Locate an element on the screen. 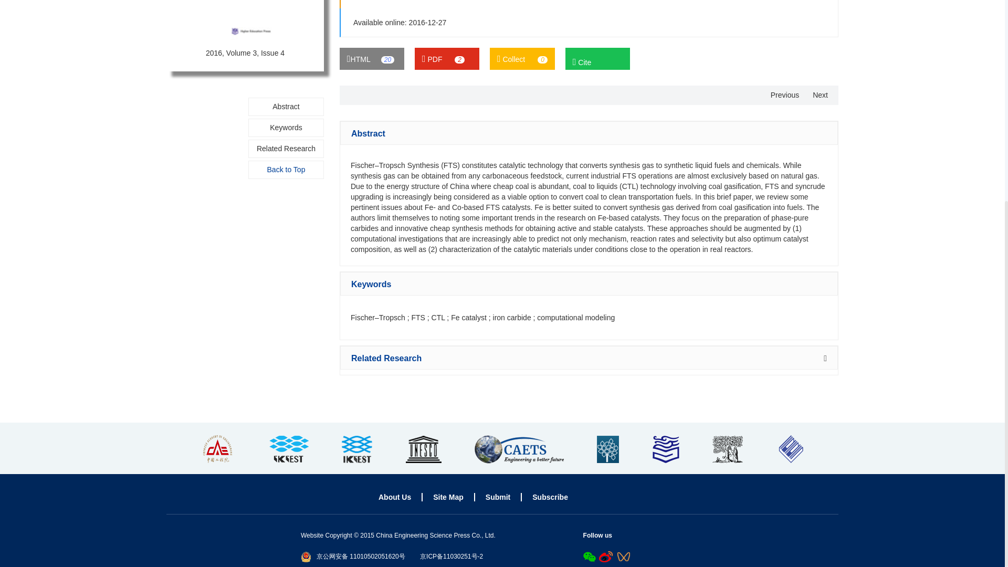 This screenshot has height=567, width=1008. Abstract is located at coordinates (286, 107).